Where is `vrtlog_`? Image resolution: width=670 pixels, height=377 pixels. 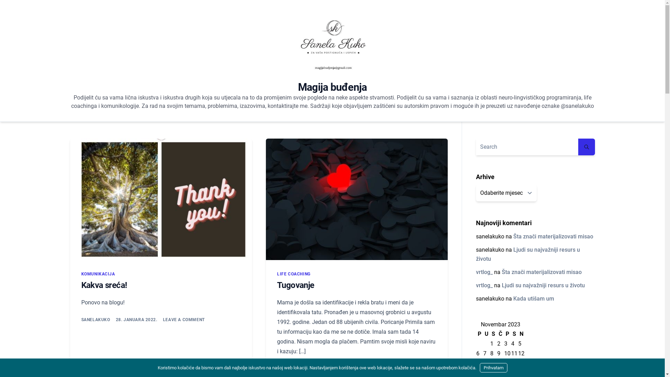
vrtlog_ is located at coordinates (484, 286).